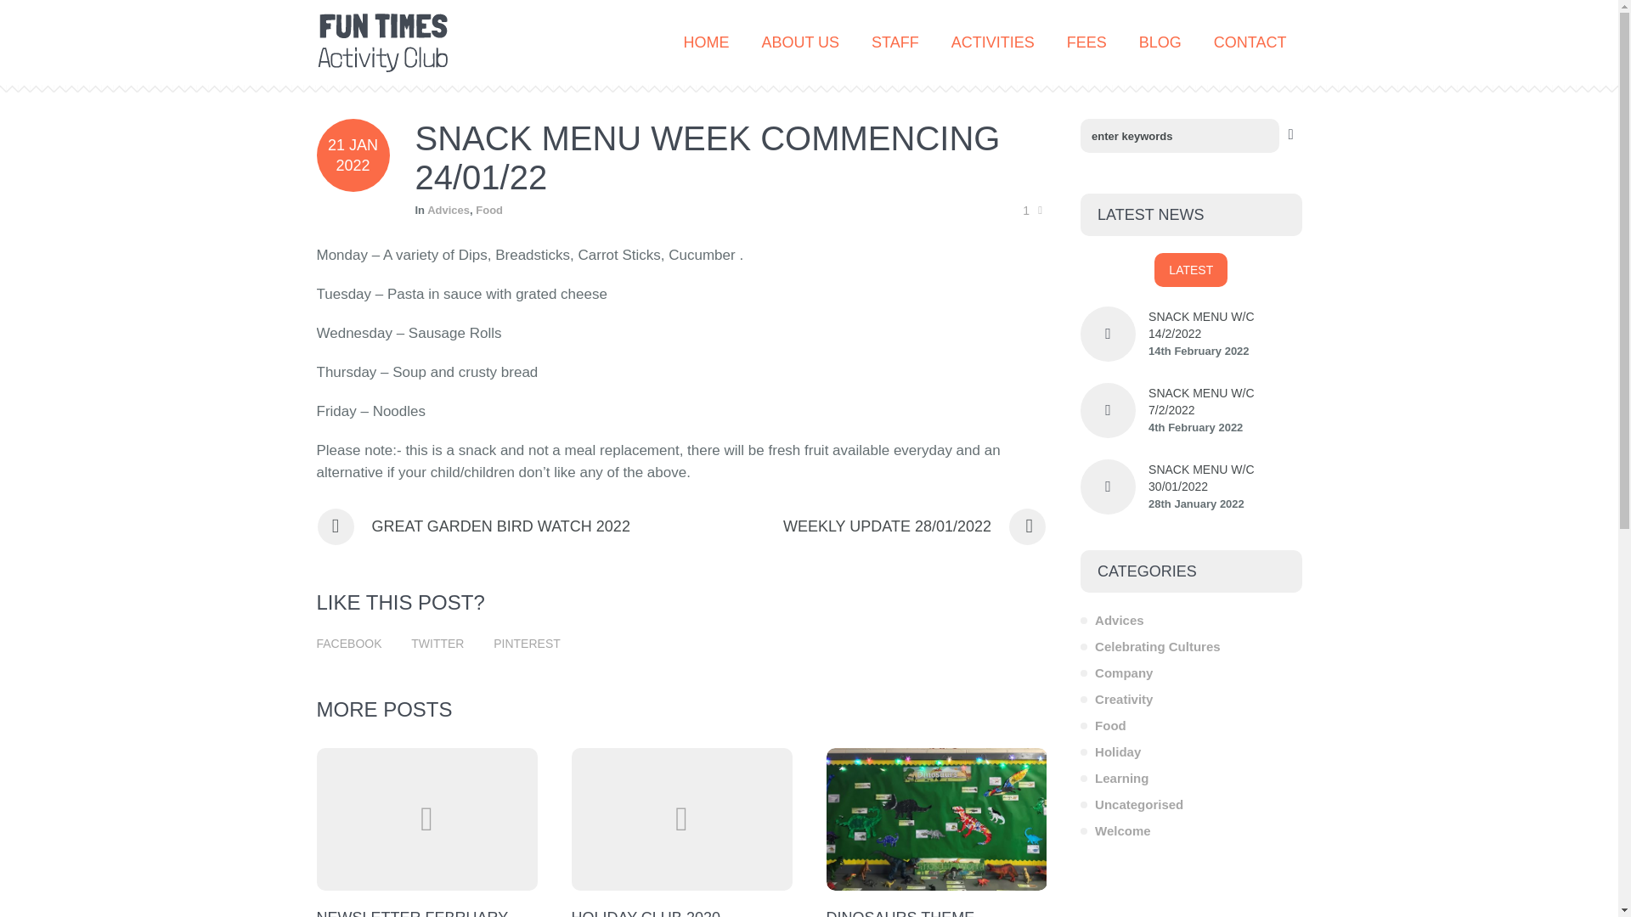 Image resolution: width=1631 pixels, height=917 pixels. Describe the element at coordinates (645, 914) in the screenshot. I see `HOLIDAY CLUB 2020` at that location.